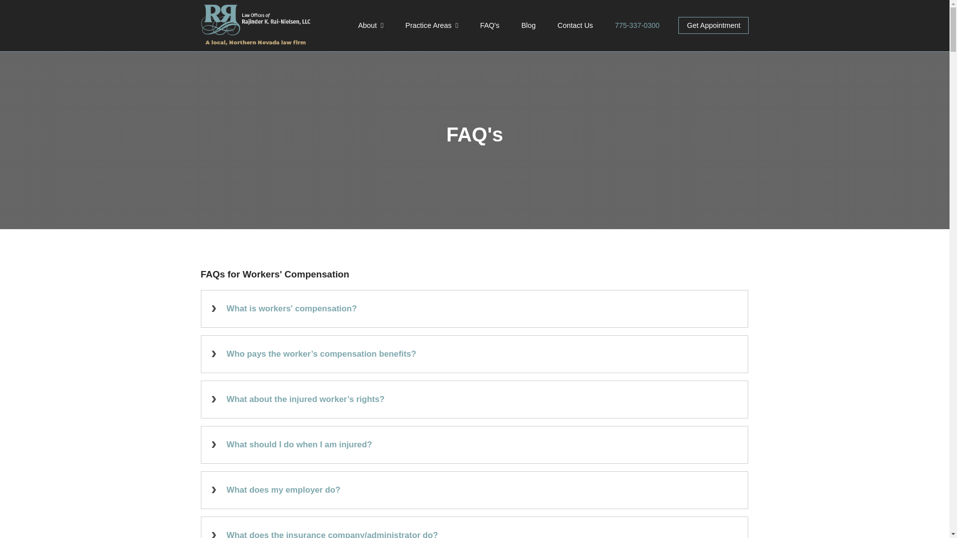 The height and width of the screenshot is (538, 957). I want to click on Blog, so click(528, 25).